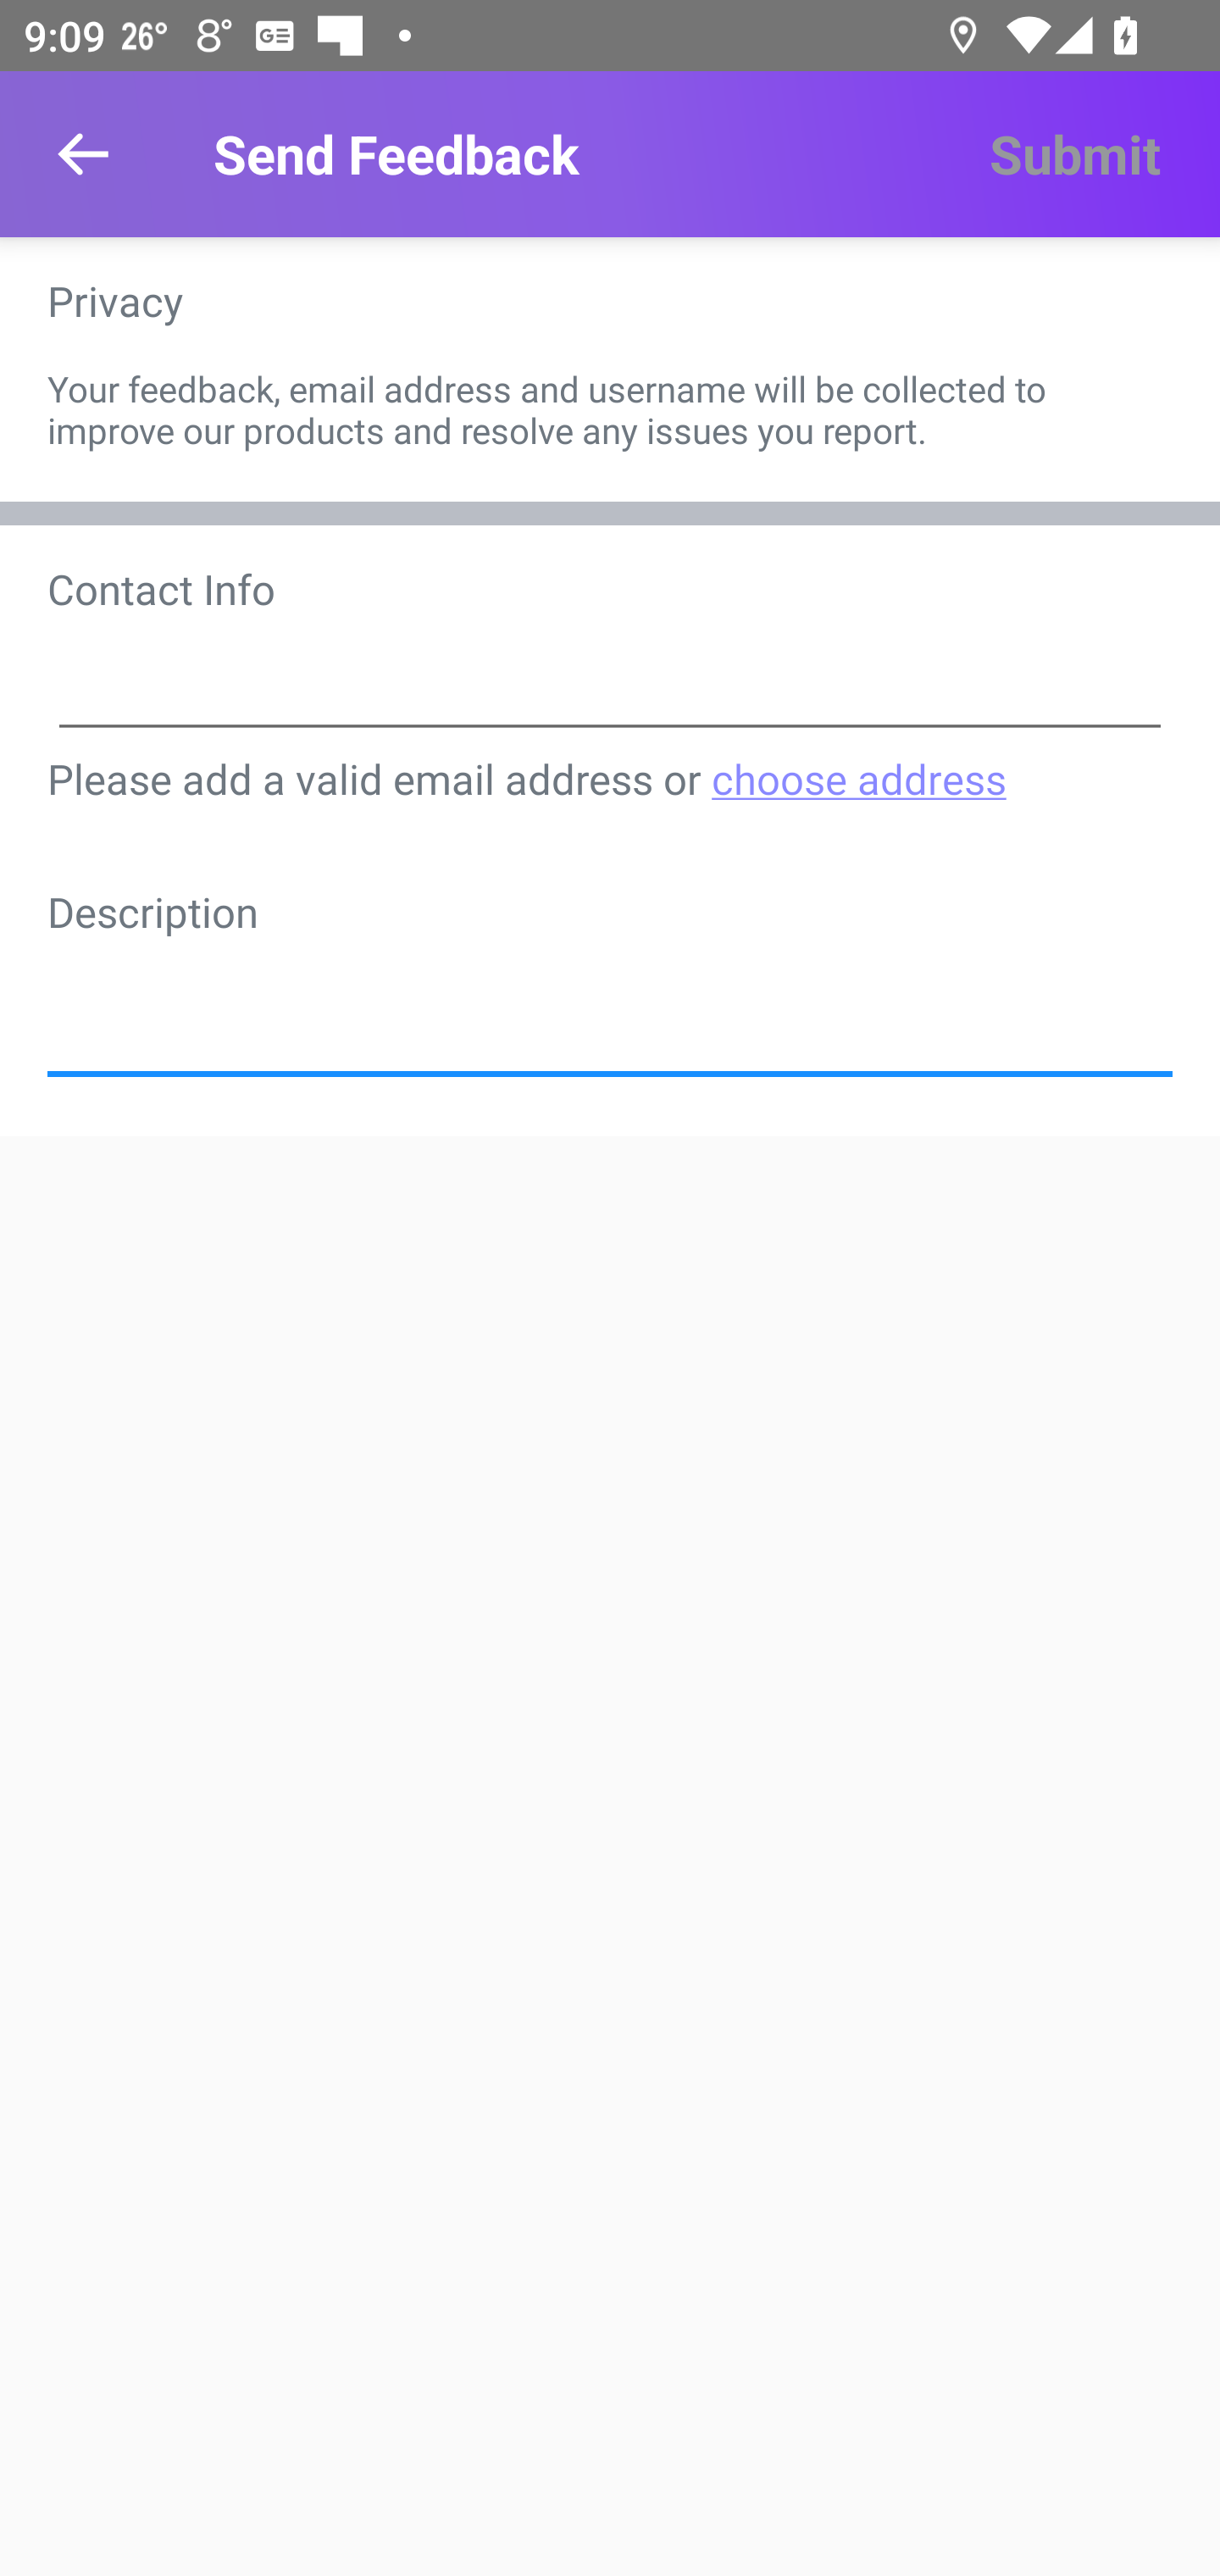 The image size is (1220, 2576). Describe the element at coordinates (1074, 154) in the screenshot. I see `Submit` at that location.